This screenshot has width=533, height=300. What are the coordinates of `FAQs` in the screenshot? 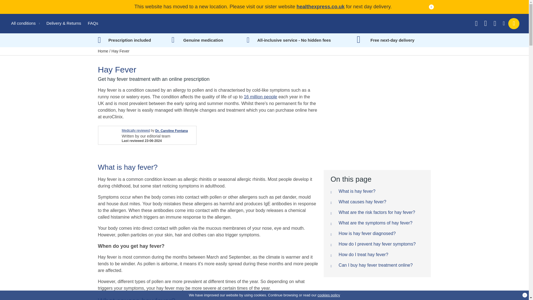 It's located at (93, 23).